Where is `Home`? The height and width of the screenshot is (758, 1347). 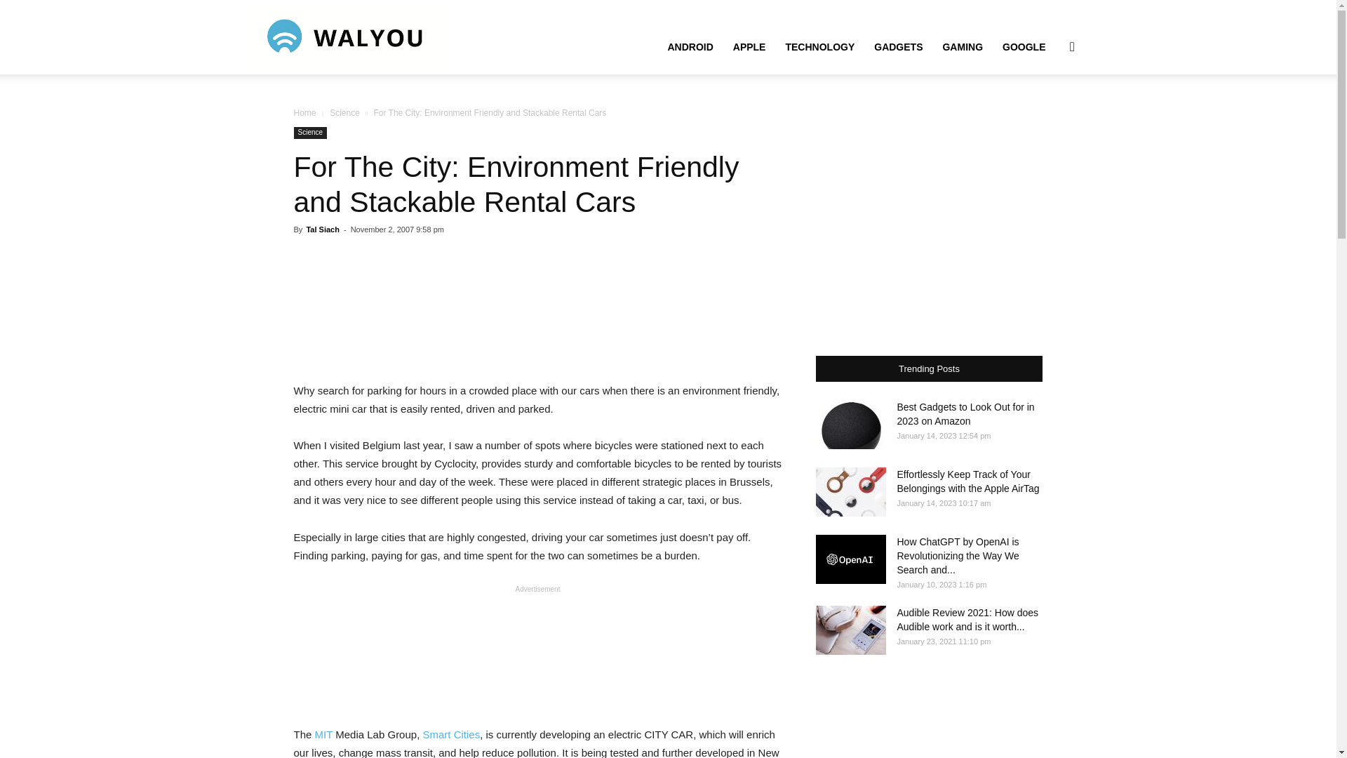 Home is located at coordinates (304, 113).